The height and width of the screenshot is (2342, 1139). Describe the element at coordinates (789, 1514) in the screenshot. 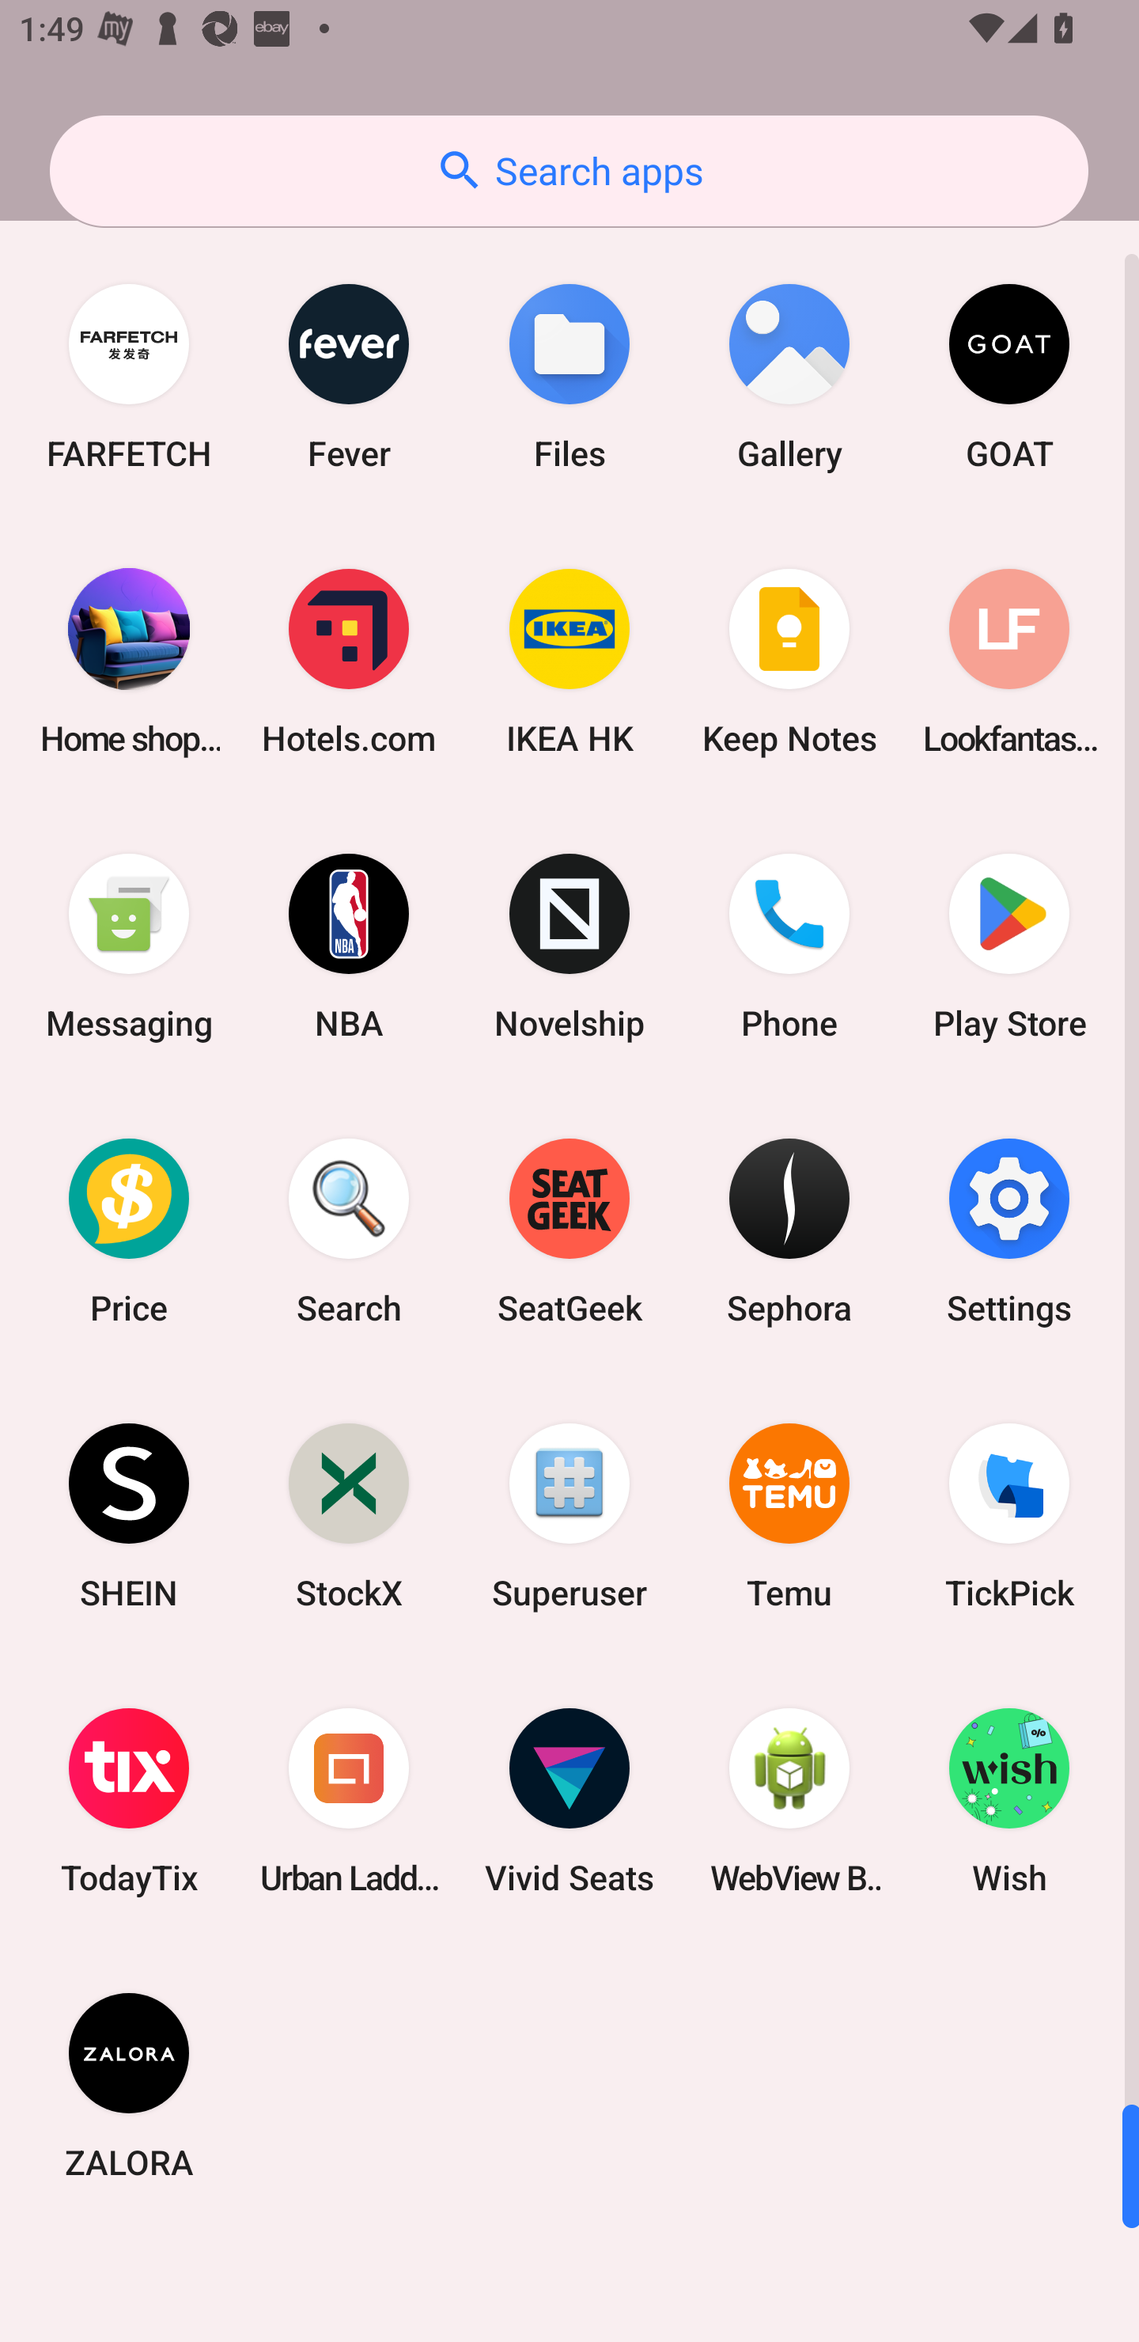

I see `Temu` at that location.